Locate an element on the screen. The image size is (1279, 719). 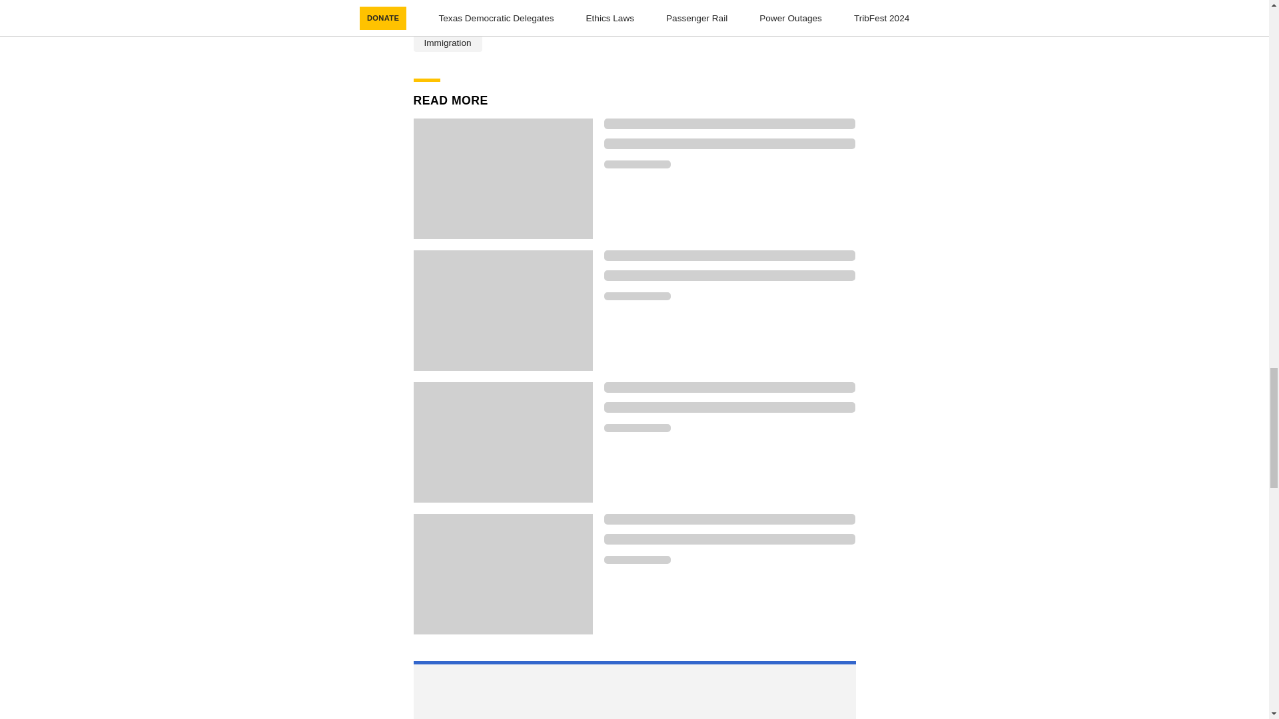
Loading indicator is located at coordinates (637, 164).